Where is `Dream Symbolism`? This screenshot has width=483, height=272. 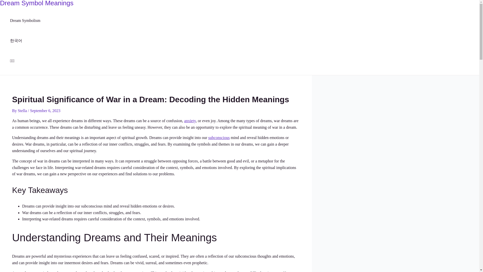
Dream Symbolism is located at coordinates (25, 21).